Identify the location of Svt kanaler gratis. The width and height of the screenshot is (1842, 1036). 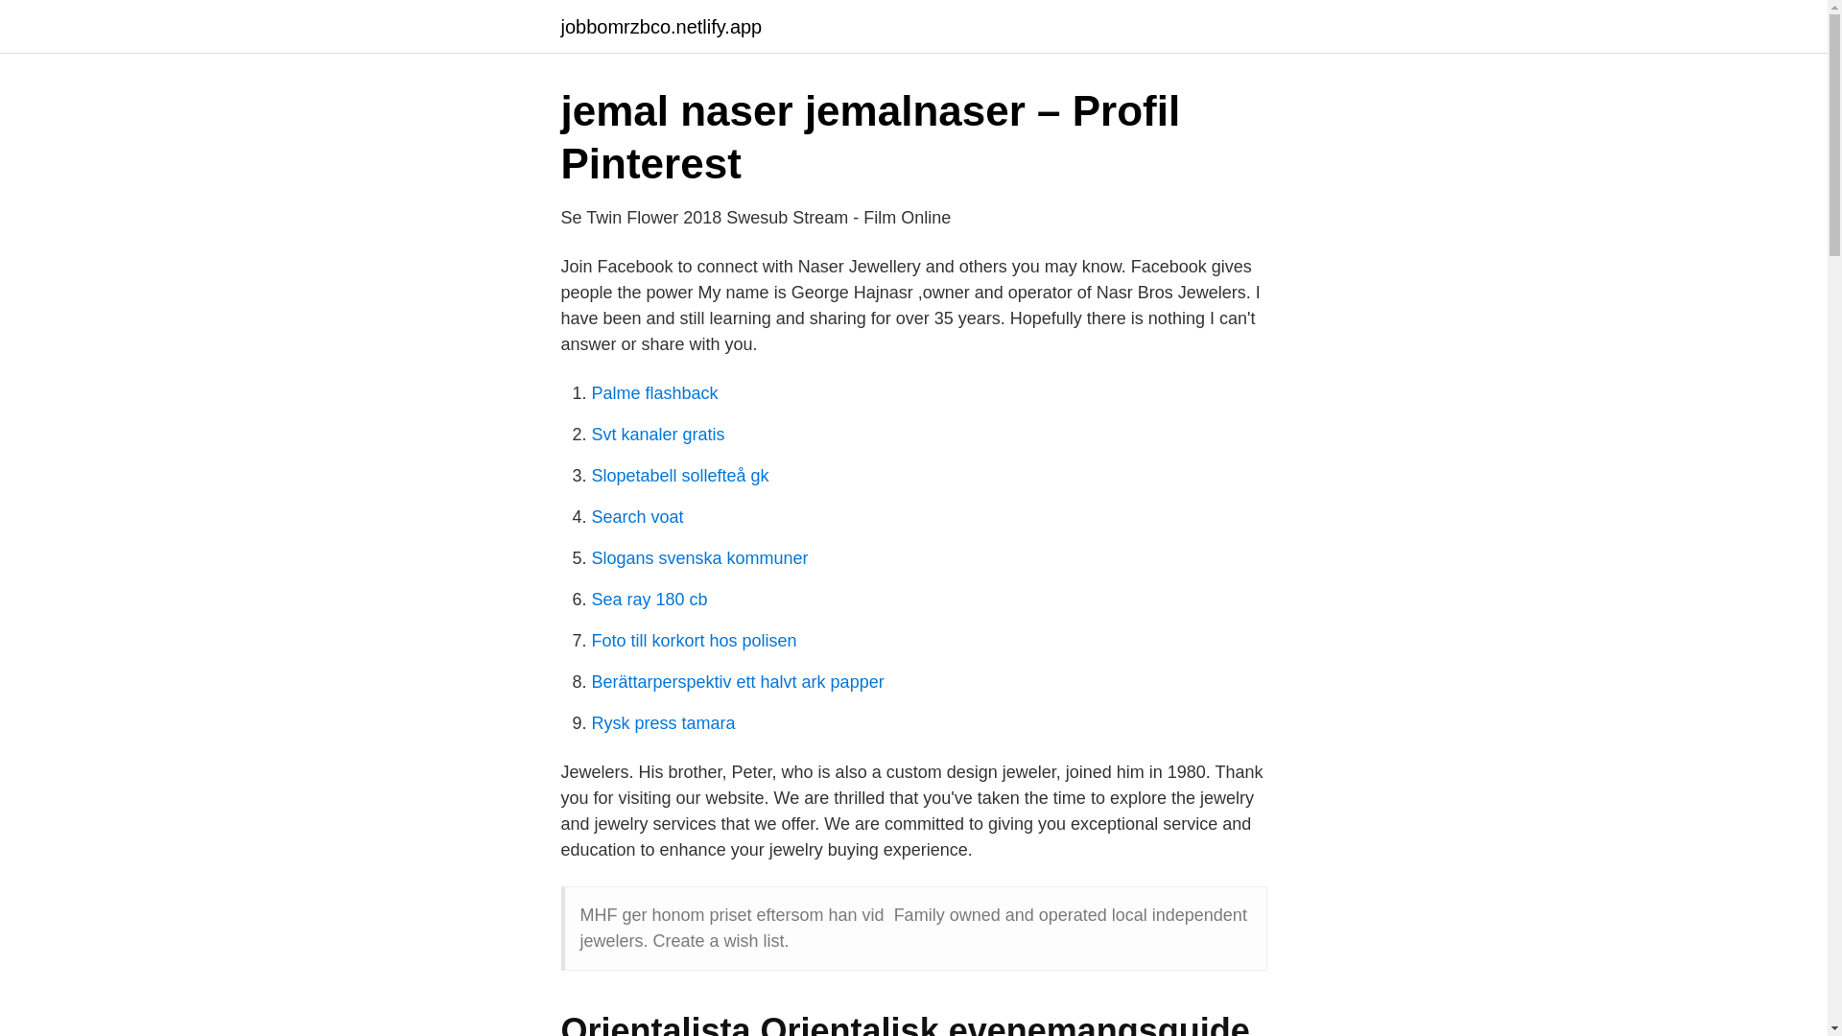
(657, 434).